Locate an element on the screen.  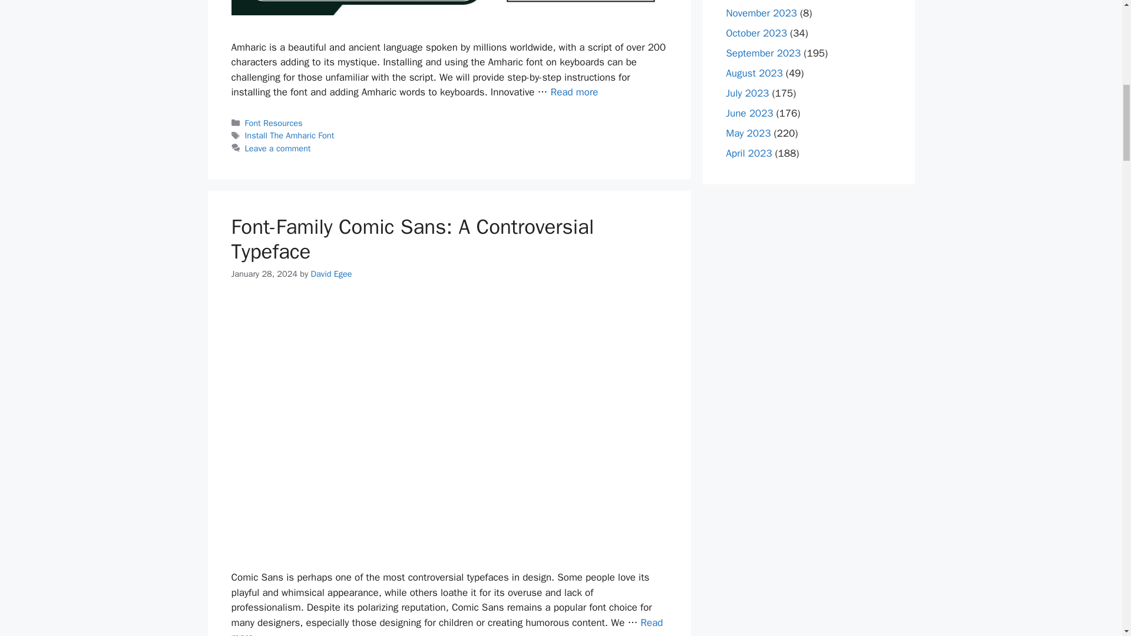
Install The Amharic Font is located at coordinates (290, 135).